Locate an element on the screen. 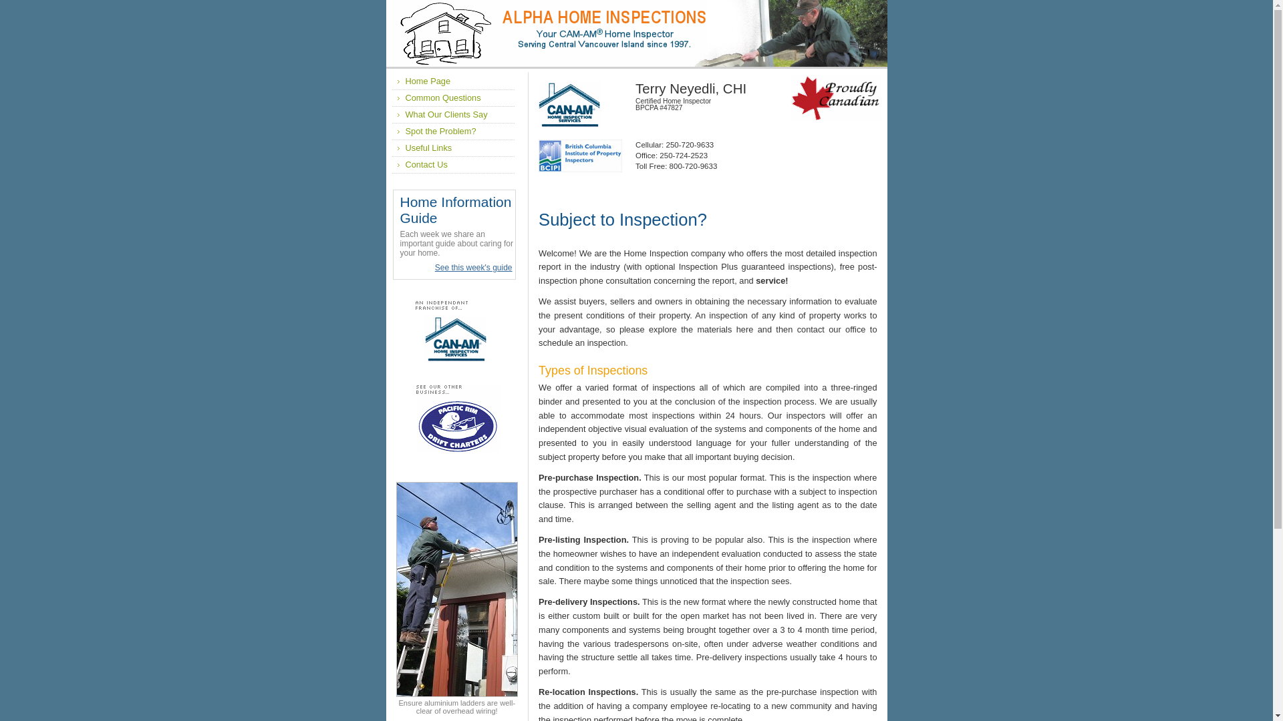 This screenshot has height=721, width=1283. Home Page is located at coordinates (421, 81).